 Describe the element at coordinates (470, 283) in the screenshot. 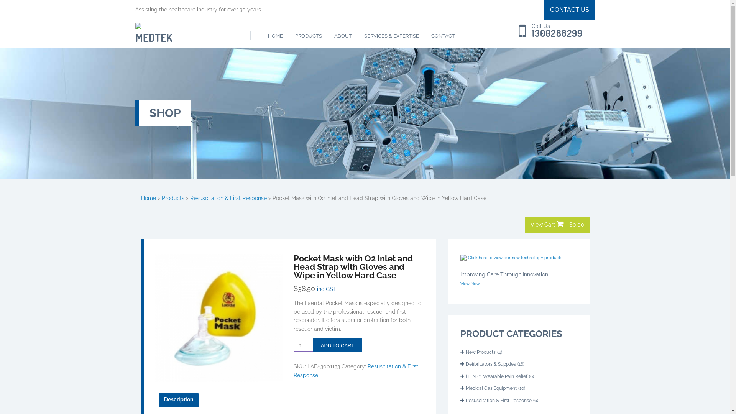

I see `View Now` at that location.